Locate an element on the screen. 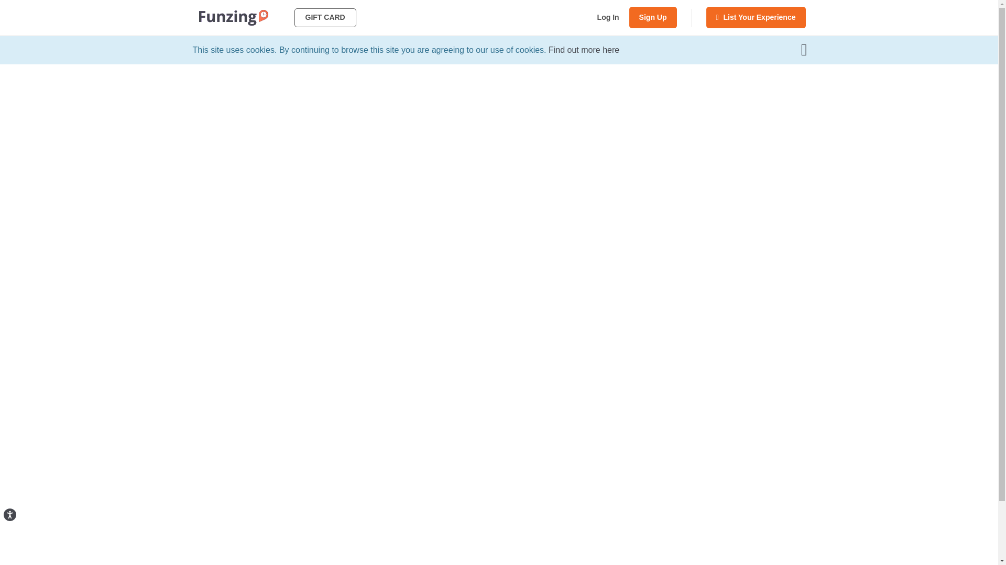 This screenshot has height=565, width=1006. Sign Up is located at coordinates (653, 17).